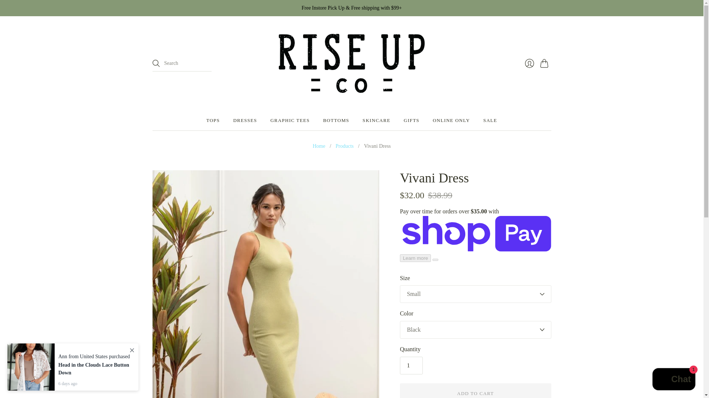  Describe the element at coordinates (545, 63) in the screenshot. I see `Cart` at that location.